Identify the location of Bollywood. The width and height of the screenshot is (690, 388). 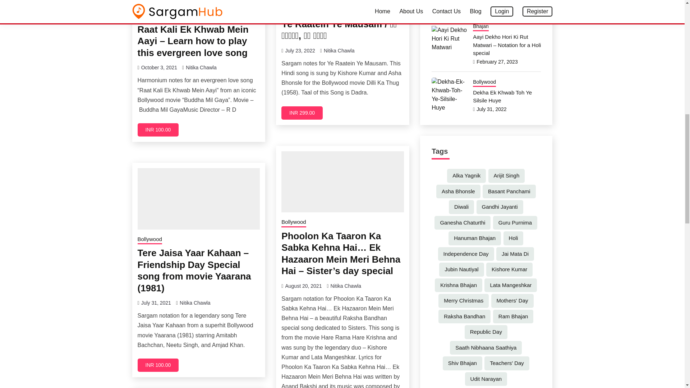
(149, 16).